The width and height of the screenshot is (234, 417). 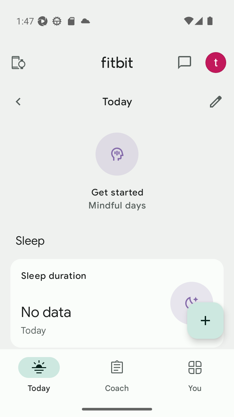 I want to click on Sleep duration No data Today Sleep static arc, so click(x=117, y=303).